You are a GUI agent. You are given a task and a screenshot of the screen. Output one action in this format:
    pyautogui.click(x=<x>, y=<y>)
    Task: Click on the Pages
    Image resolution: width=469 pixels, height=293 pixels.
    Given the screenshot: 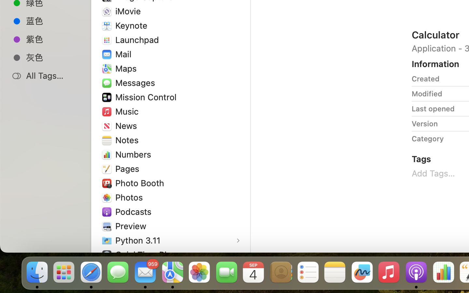 What is the action you would take?
    pyautogui.click(x=129, y=169)
    